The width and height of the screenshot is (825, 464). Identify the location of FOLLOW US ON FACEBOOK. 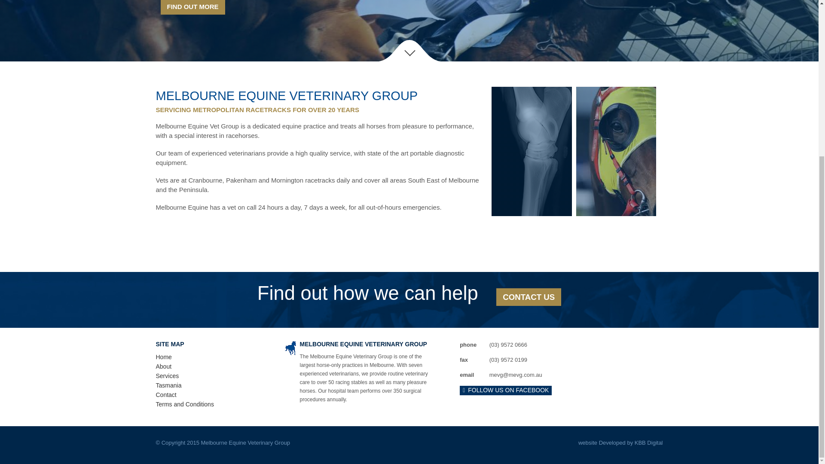
(505, 390).